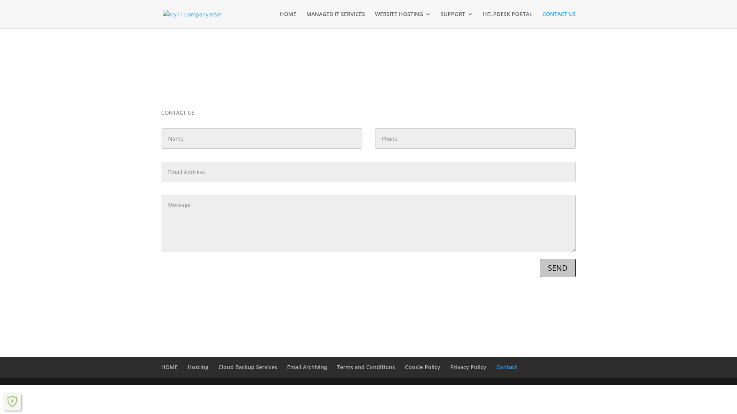  I want to click on MANAGED IT SERVICES, so click(335, 20).